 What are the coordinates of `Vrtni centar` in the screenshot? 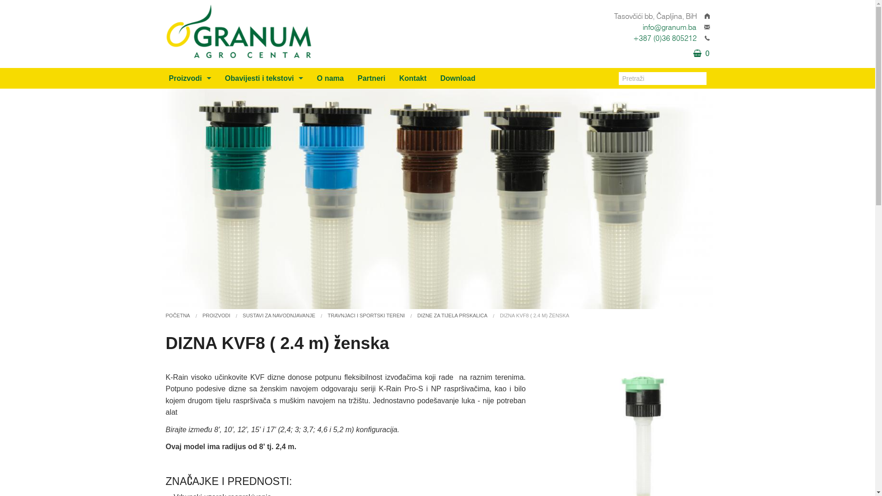 It's located at (190, 265).